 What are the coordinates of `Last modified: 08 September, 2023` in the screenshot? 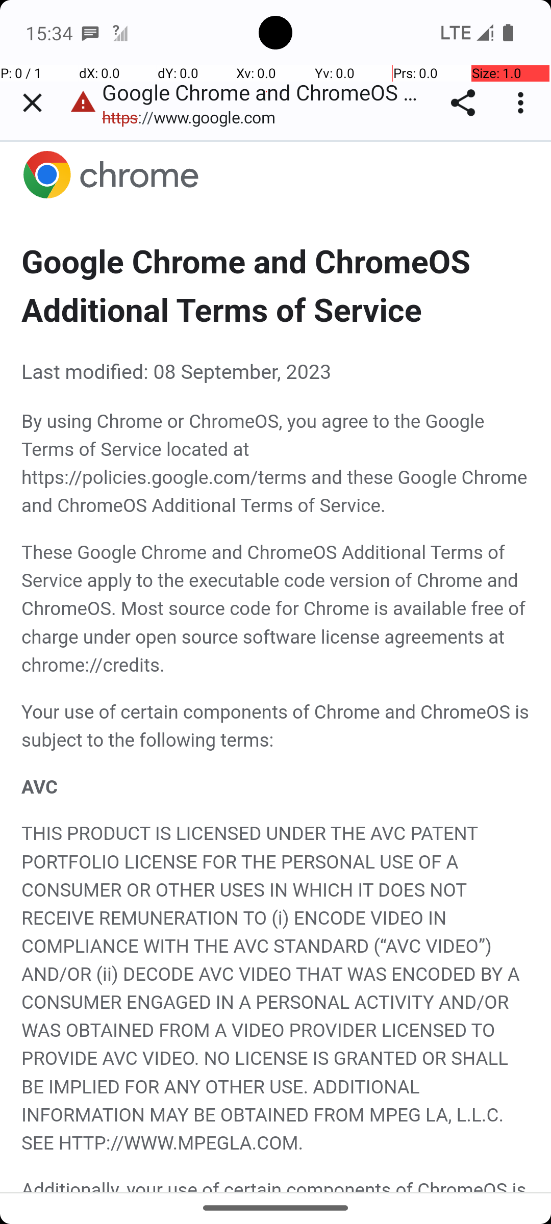 It's located at (277, 371).